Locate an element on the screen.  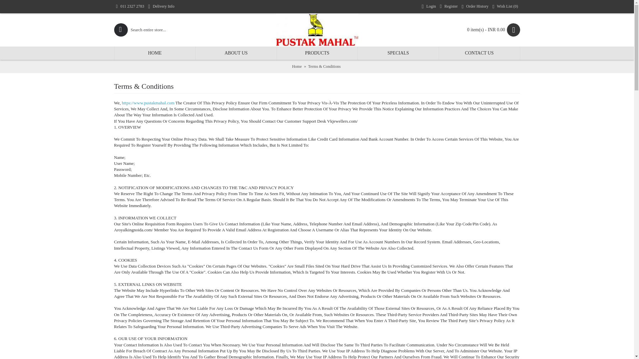
Order History is located at coordinates (475, 7).